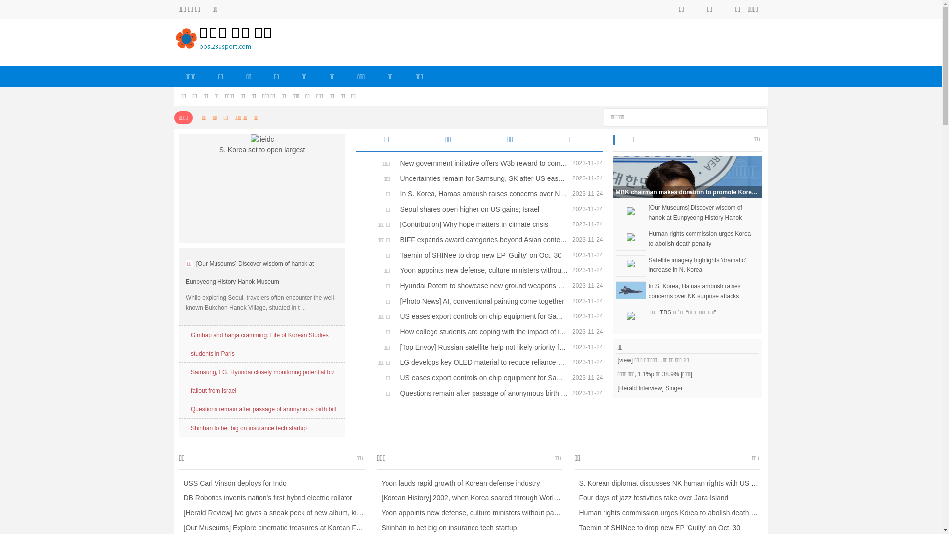 Image resolution: width=949 pixels, height=534 pixels. I want to click on How college students are coping with the impact of inflation, so click(482, 332).